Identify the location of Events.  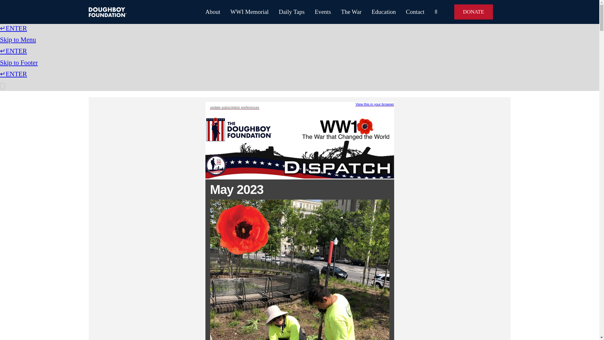
(318, 12).